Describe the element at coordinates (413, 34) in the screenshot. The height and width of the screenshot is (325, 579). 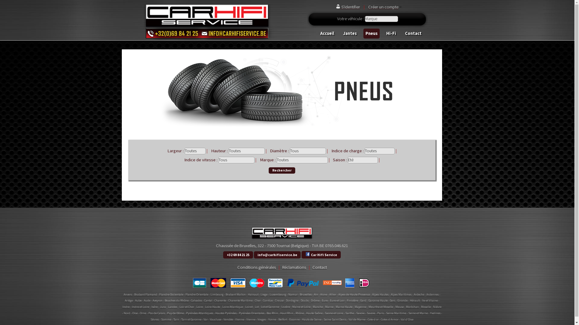
I see `Contact` at that location.